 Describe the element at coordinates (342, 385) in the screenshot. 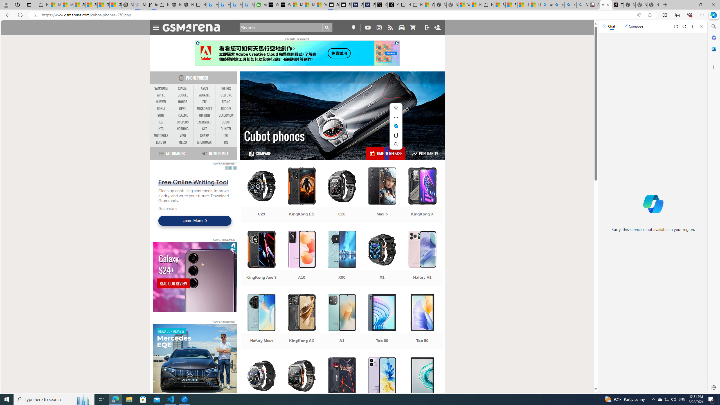

I see `KingKong 8` at that location.